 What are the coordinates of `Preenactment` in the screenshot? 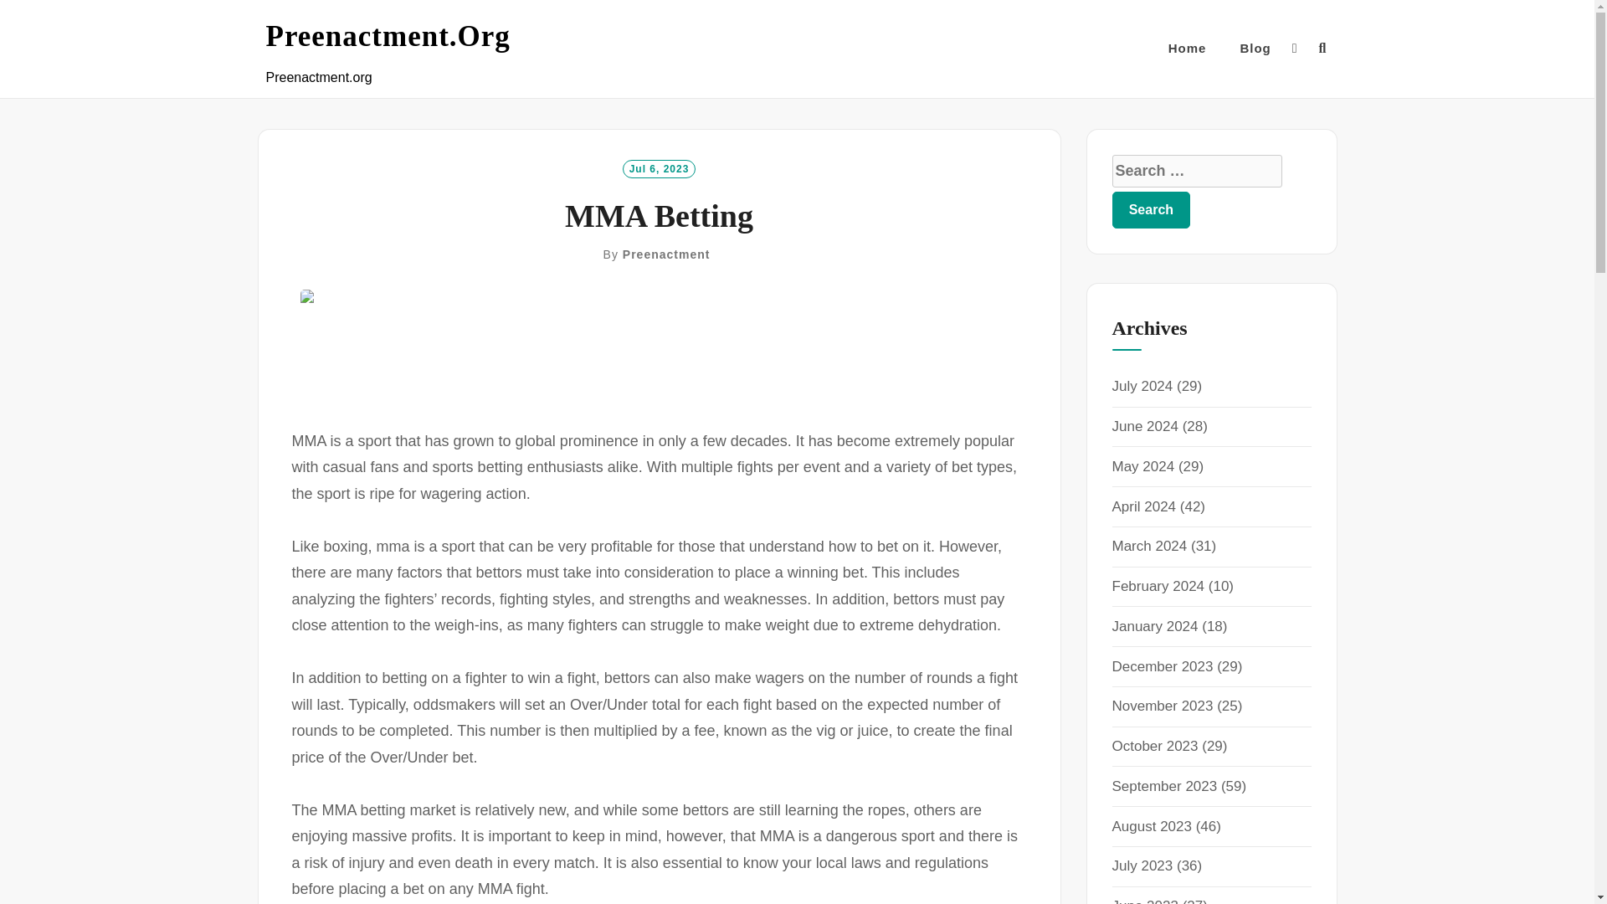 It's located at (666, 254).